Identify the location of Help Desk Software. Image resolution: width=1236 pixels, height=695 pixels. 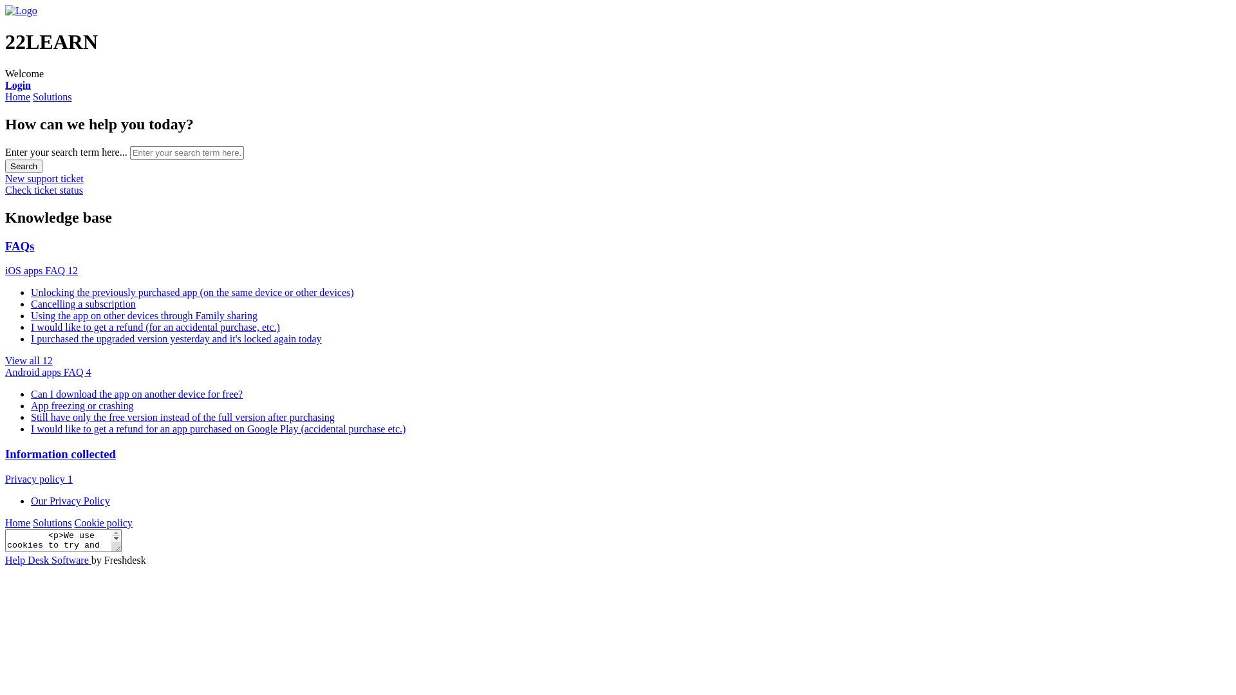
(48, 560).